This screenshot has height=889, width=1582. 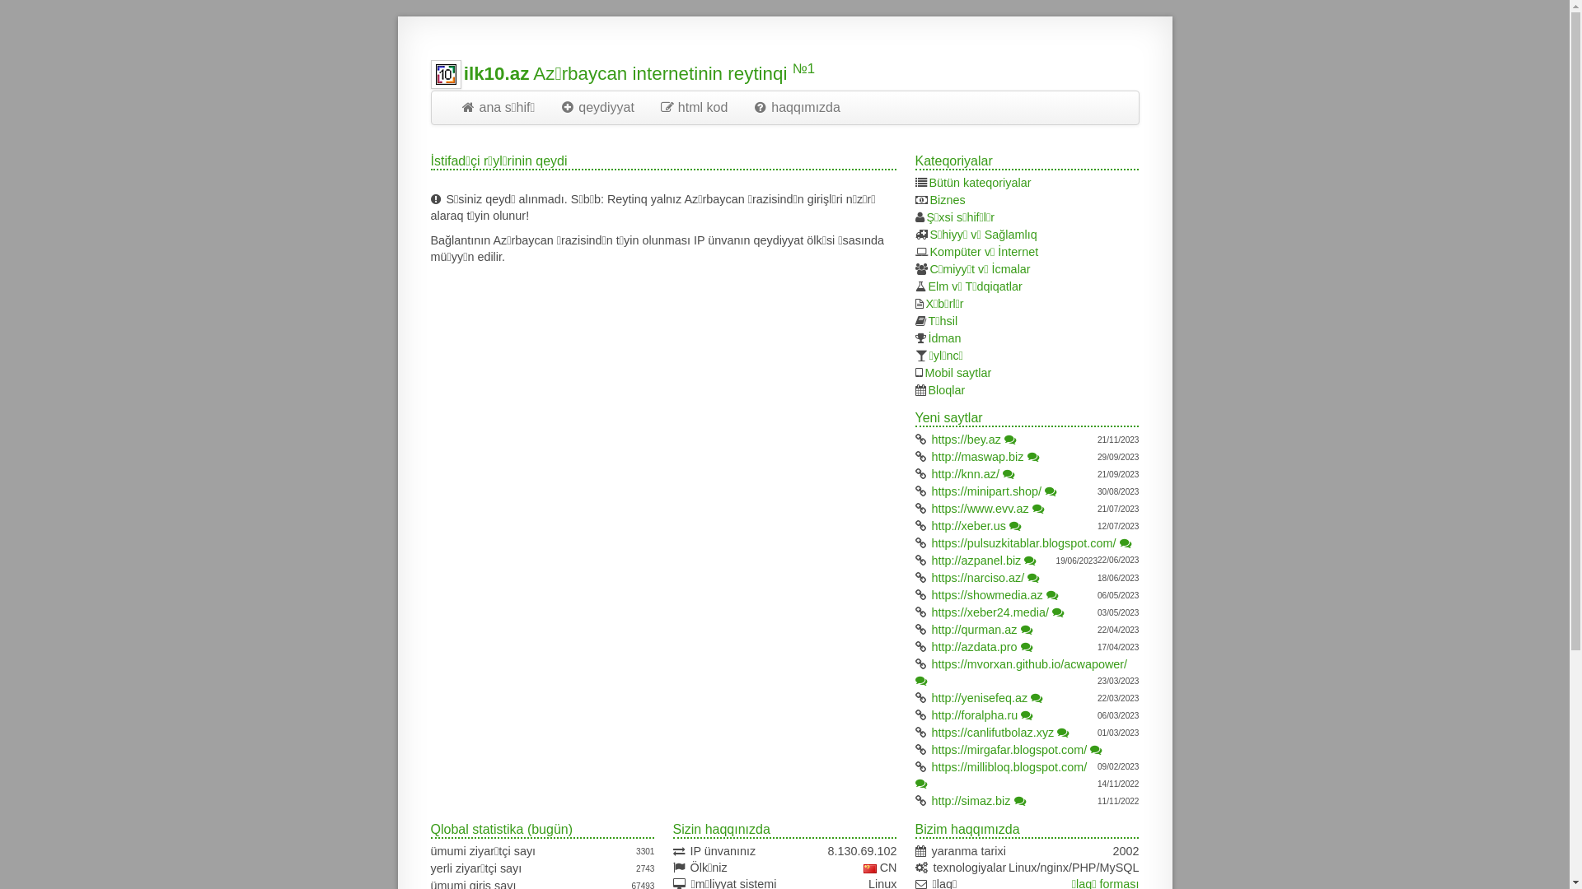 I want to click on http://azdata.pro, so click(x=975, y=647).